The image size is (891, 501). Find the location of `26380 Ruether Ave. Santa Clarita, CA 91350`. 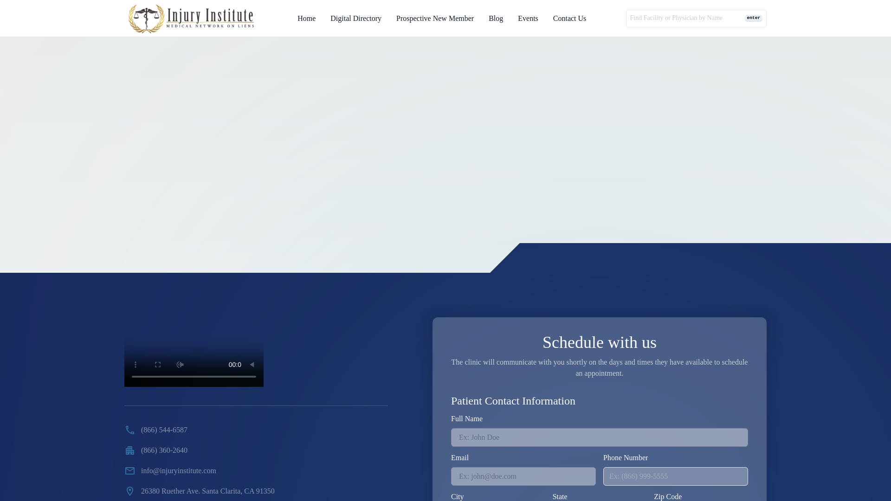

26380 Ruether Ave. Santa Clarita, CA 91350 is located at coordinates (256, 491).